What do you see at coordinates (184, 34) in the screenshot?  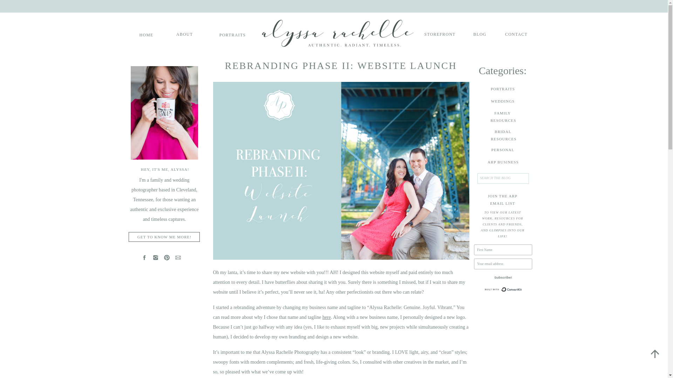 I see `here` at bounding box center [184, 34].